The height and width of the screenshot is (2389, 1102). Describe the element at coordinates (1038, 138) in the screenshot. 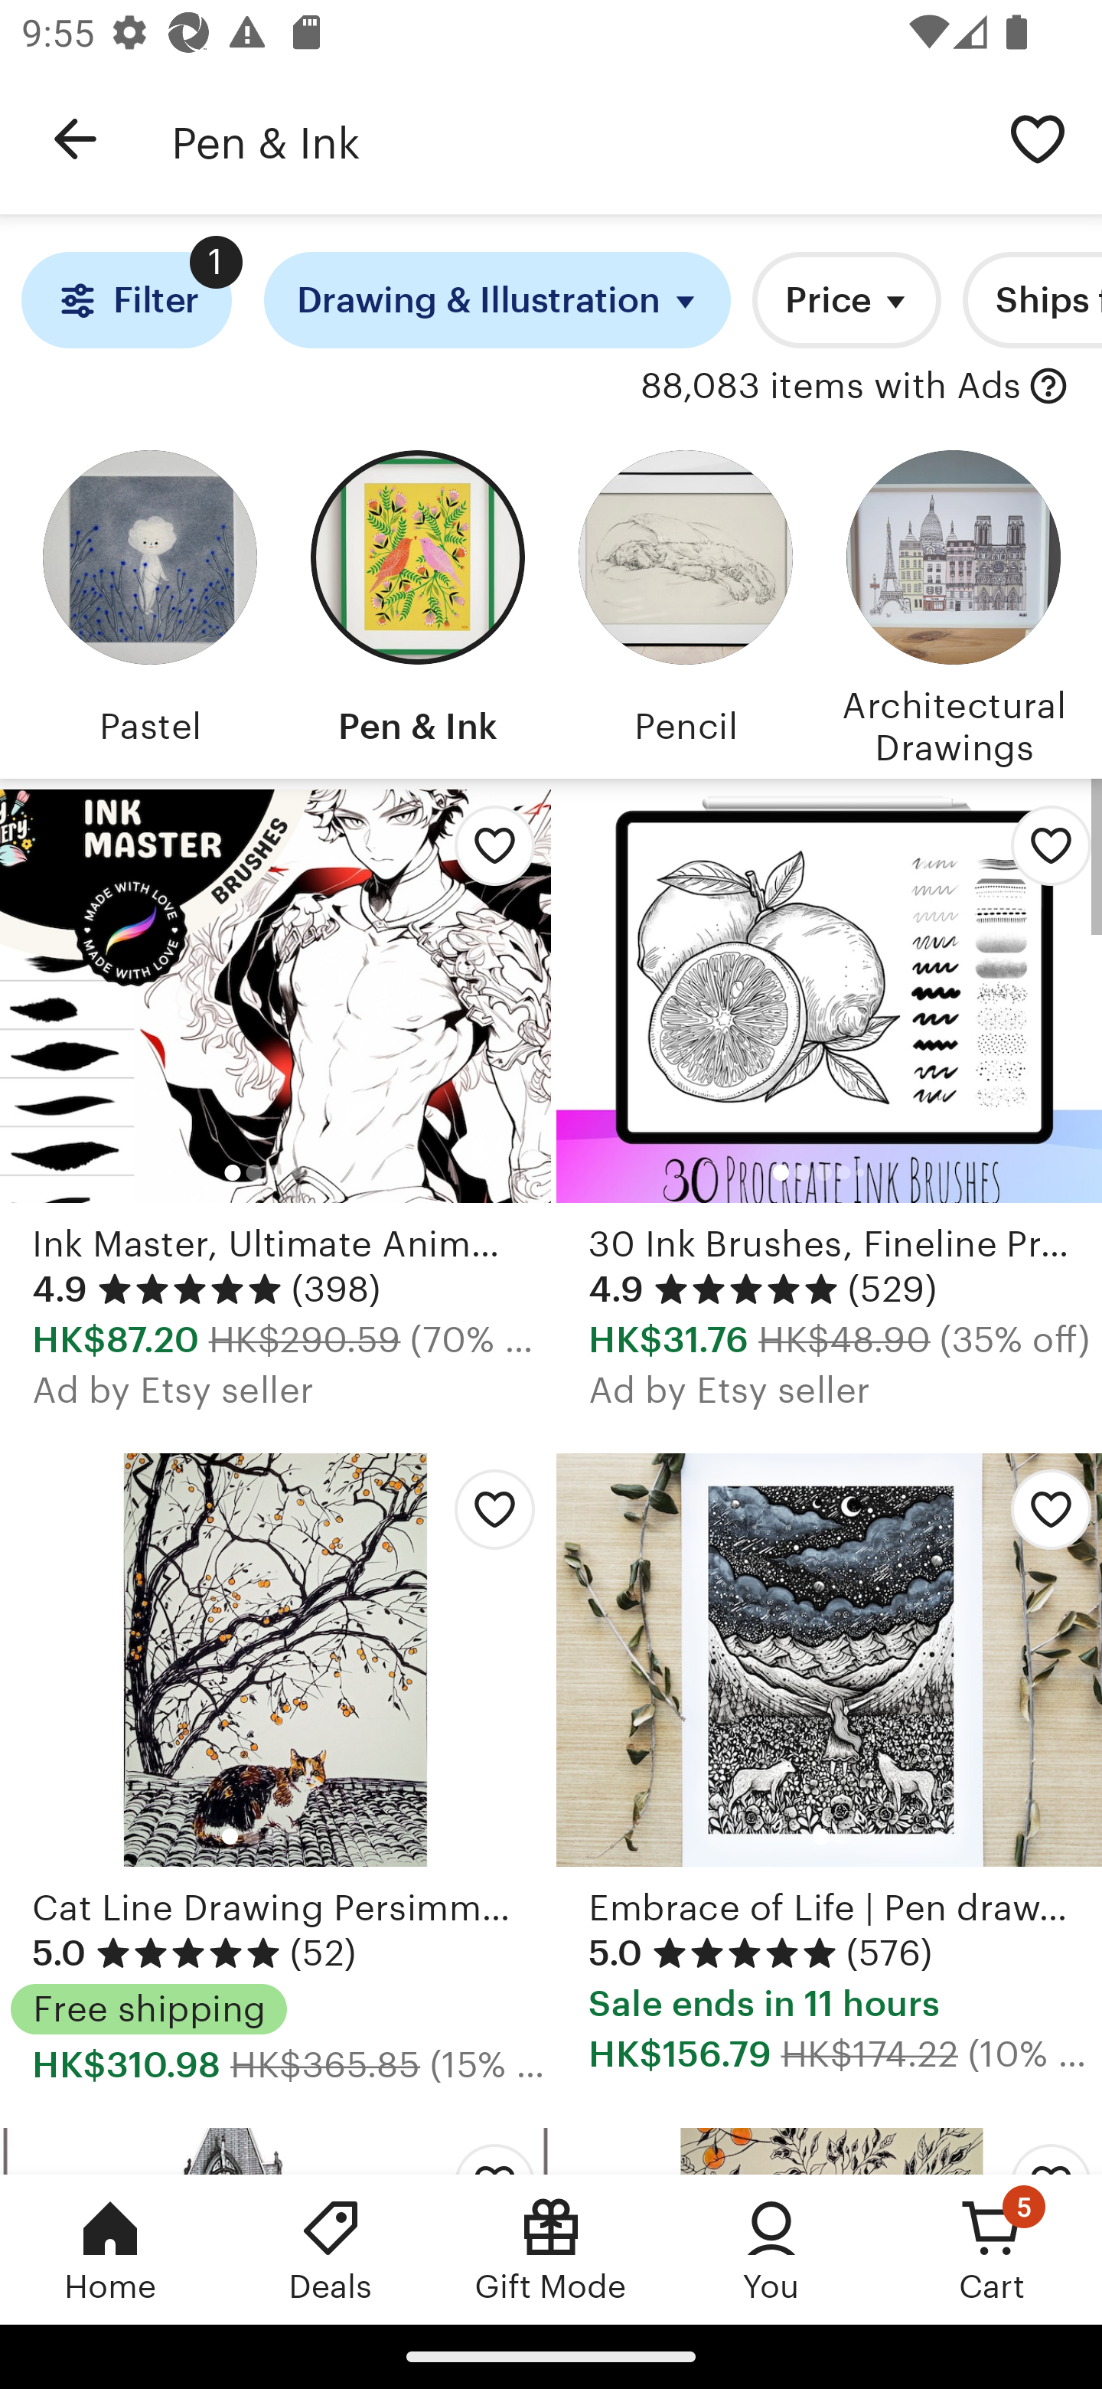

I see `Save search` at that location.